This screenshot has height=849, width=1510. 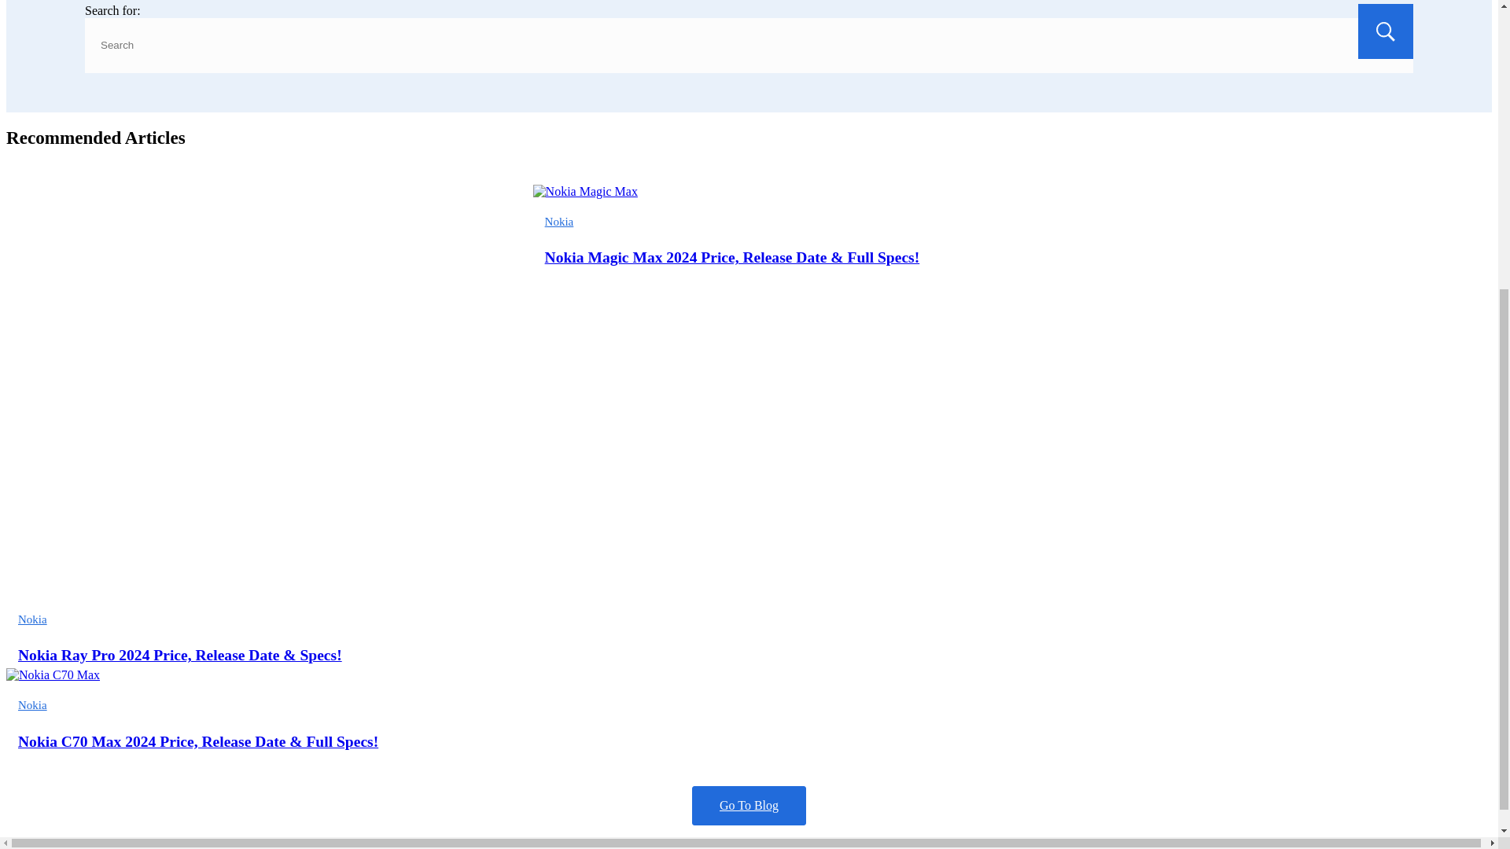 I want to click on Search Input, so click(x=749, y=45).